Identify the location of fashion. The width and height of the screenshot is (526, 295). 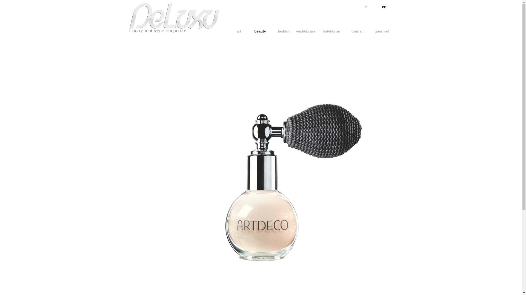
(284, 31).